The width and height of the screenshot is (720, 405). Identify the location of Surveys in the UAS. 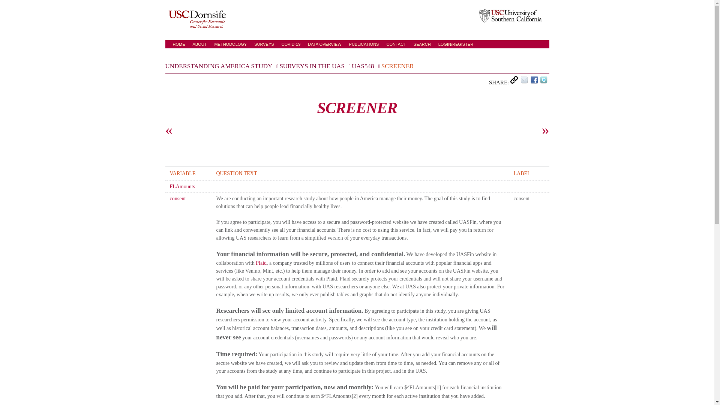
(264, 44).